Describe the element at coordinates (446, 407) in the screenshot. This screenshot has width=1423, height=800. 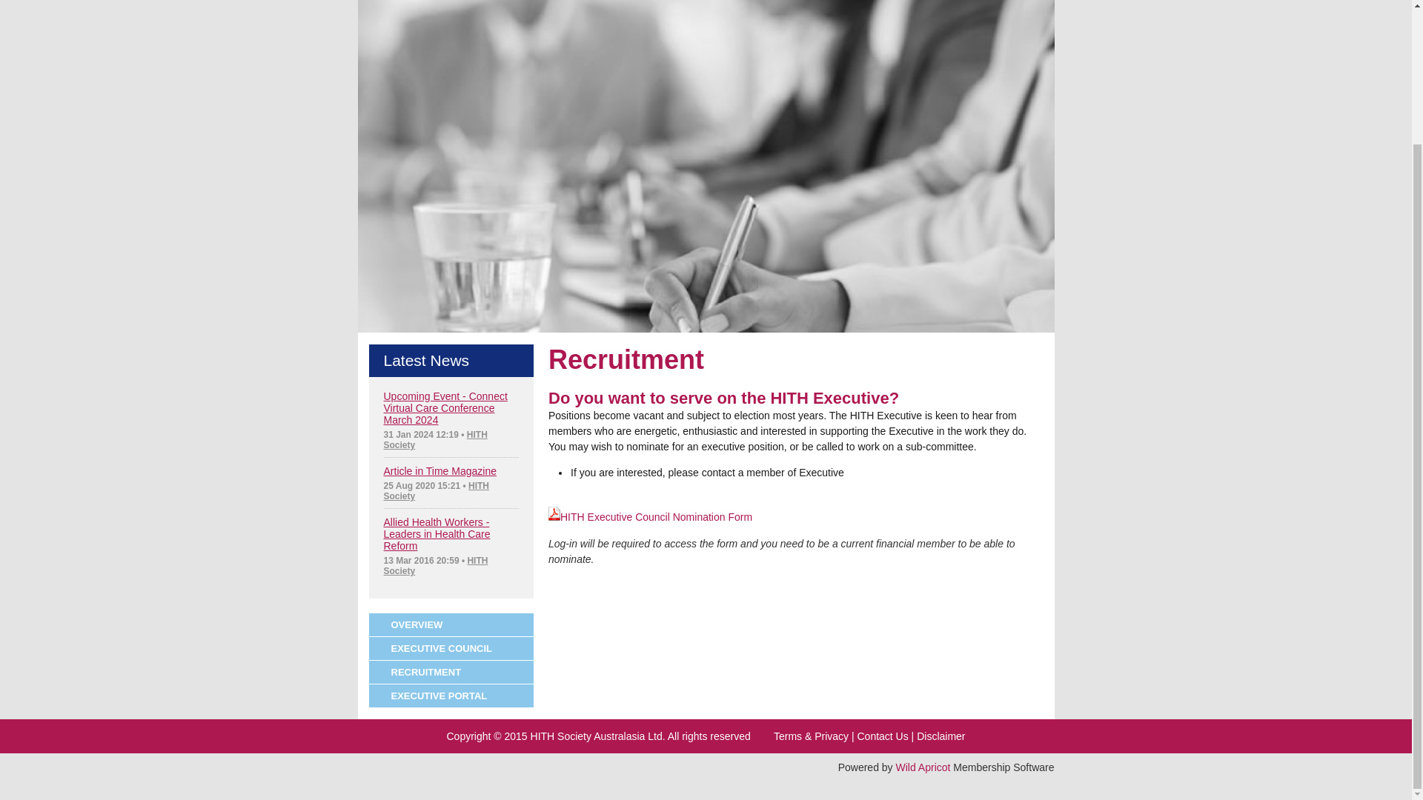
I see `Upcoming Event - Connect Virtual Care Conference March 2024` at that location.